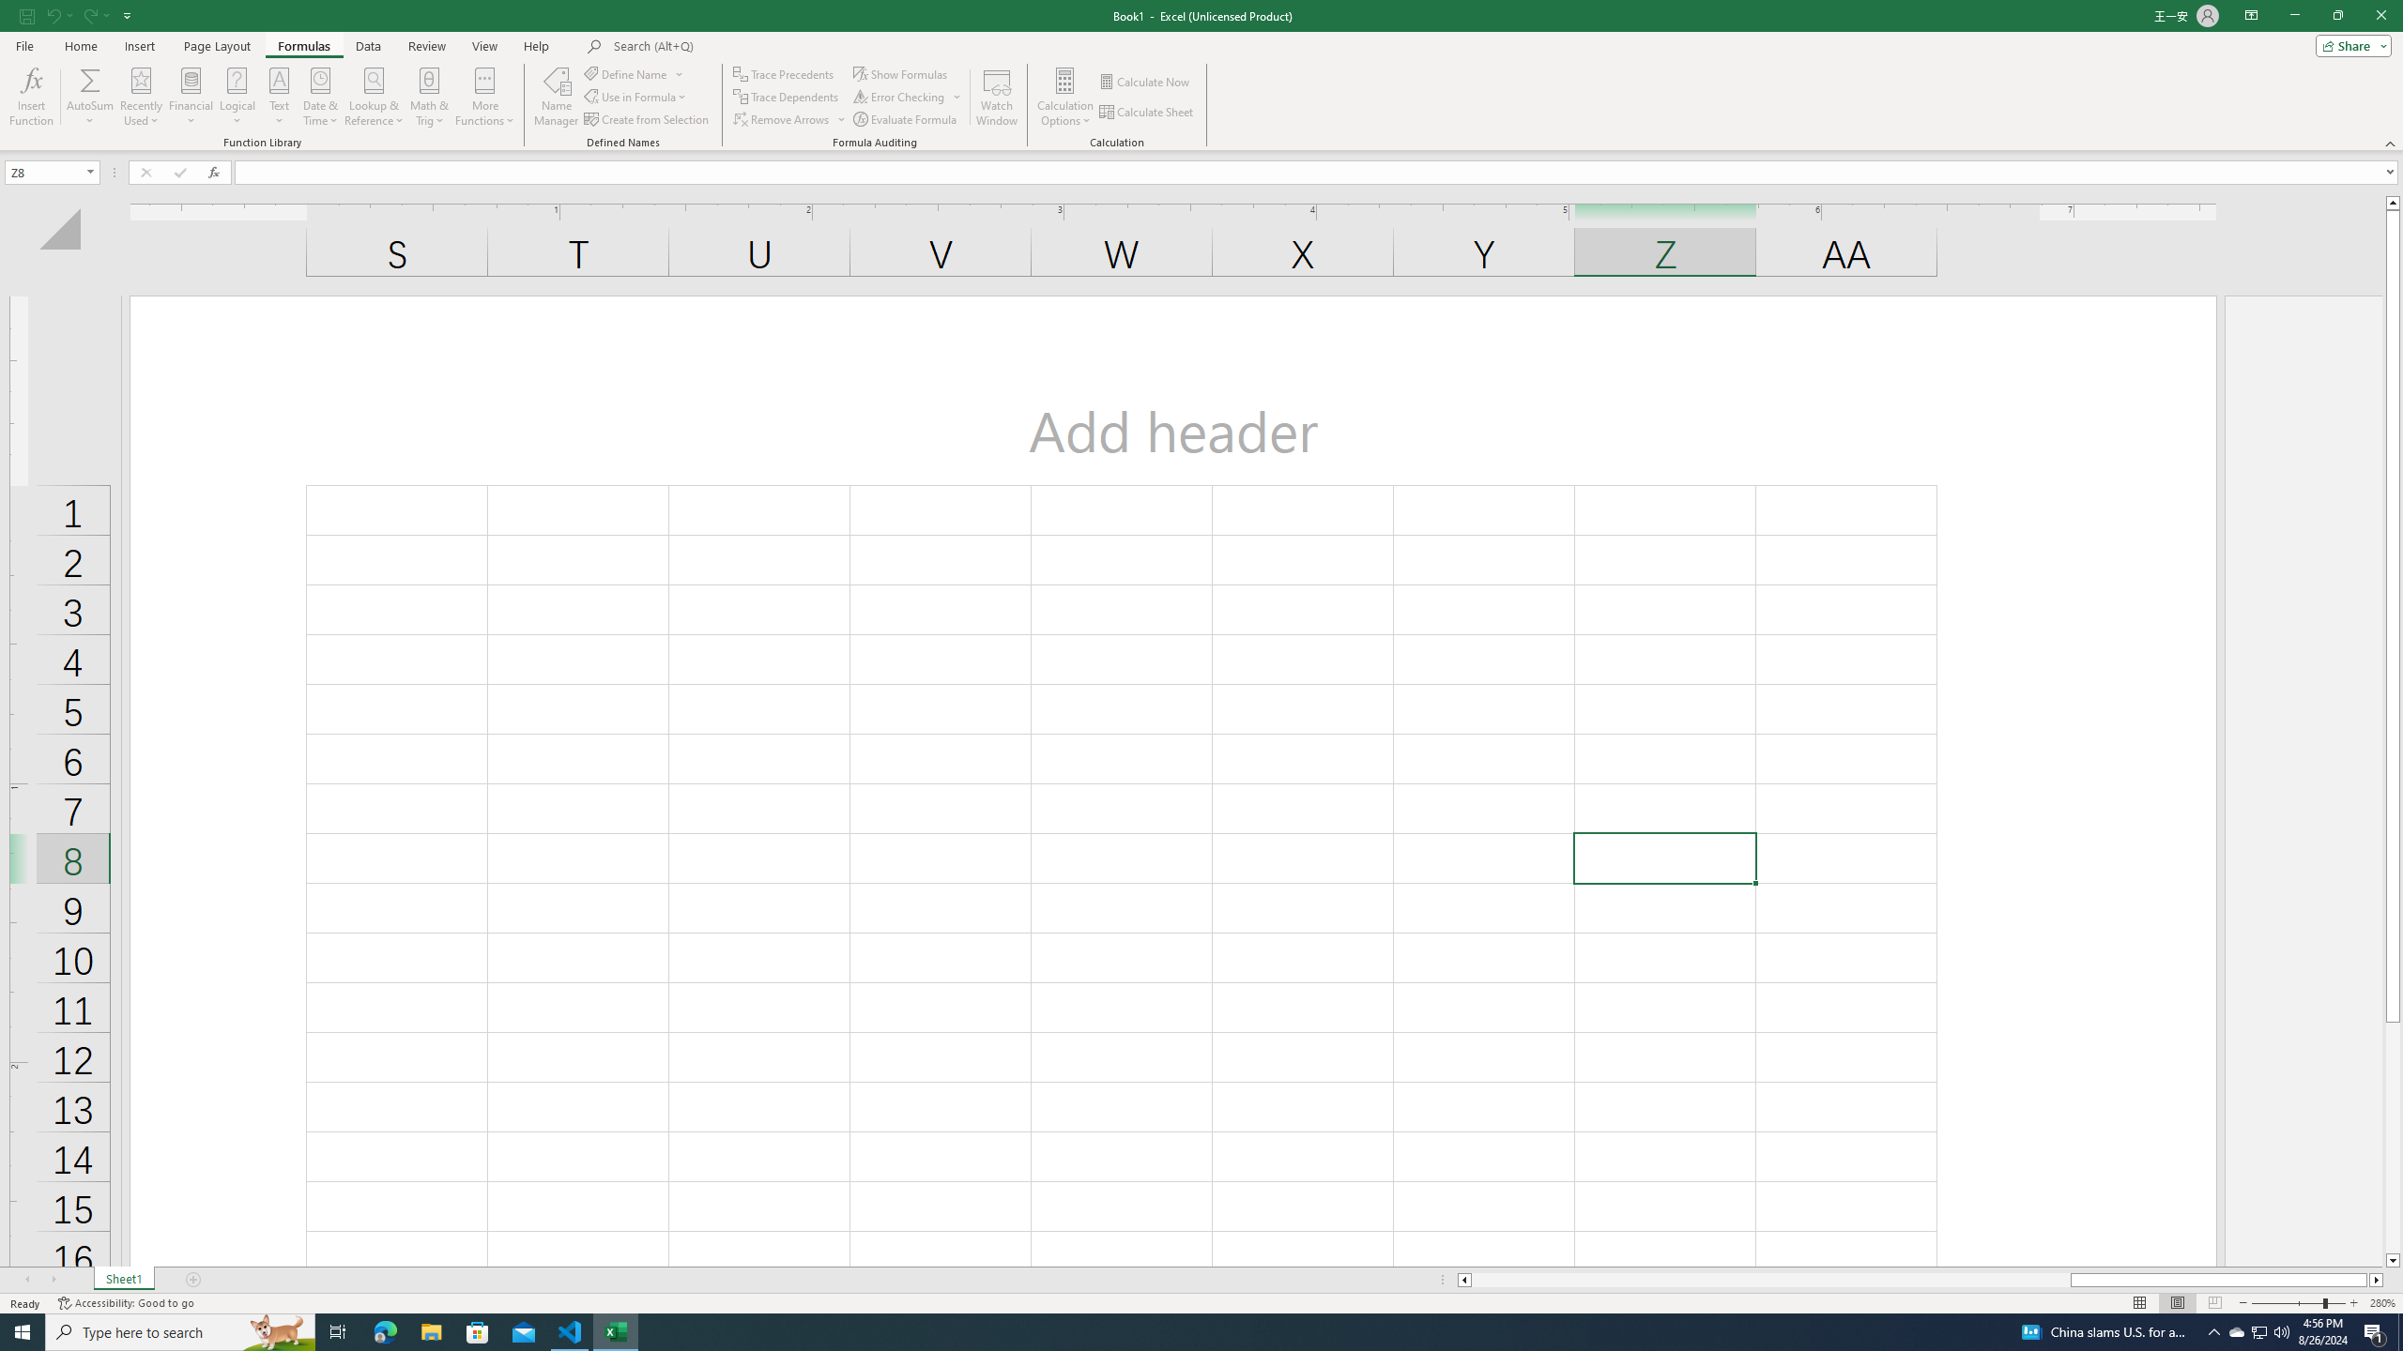  I want to click on Remove Arrows, so click(783, 120).